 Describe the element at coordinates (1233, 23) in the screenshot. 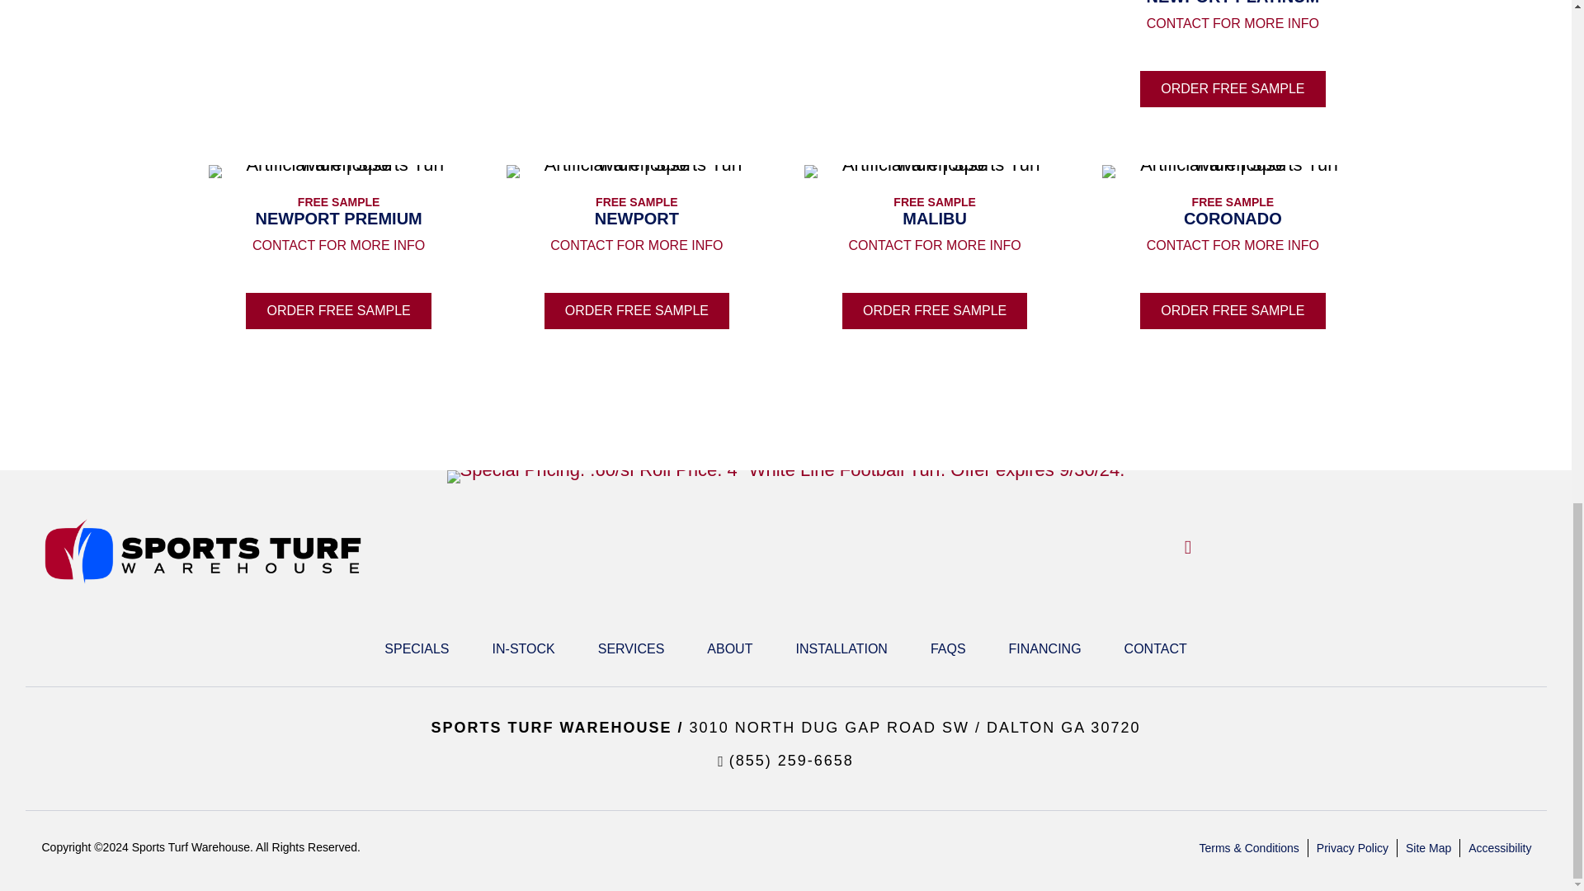

I see `CONTACT FOR MORE INFO` at that location.